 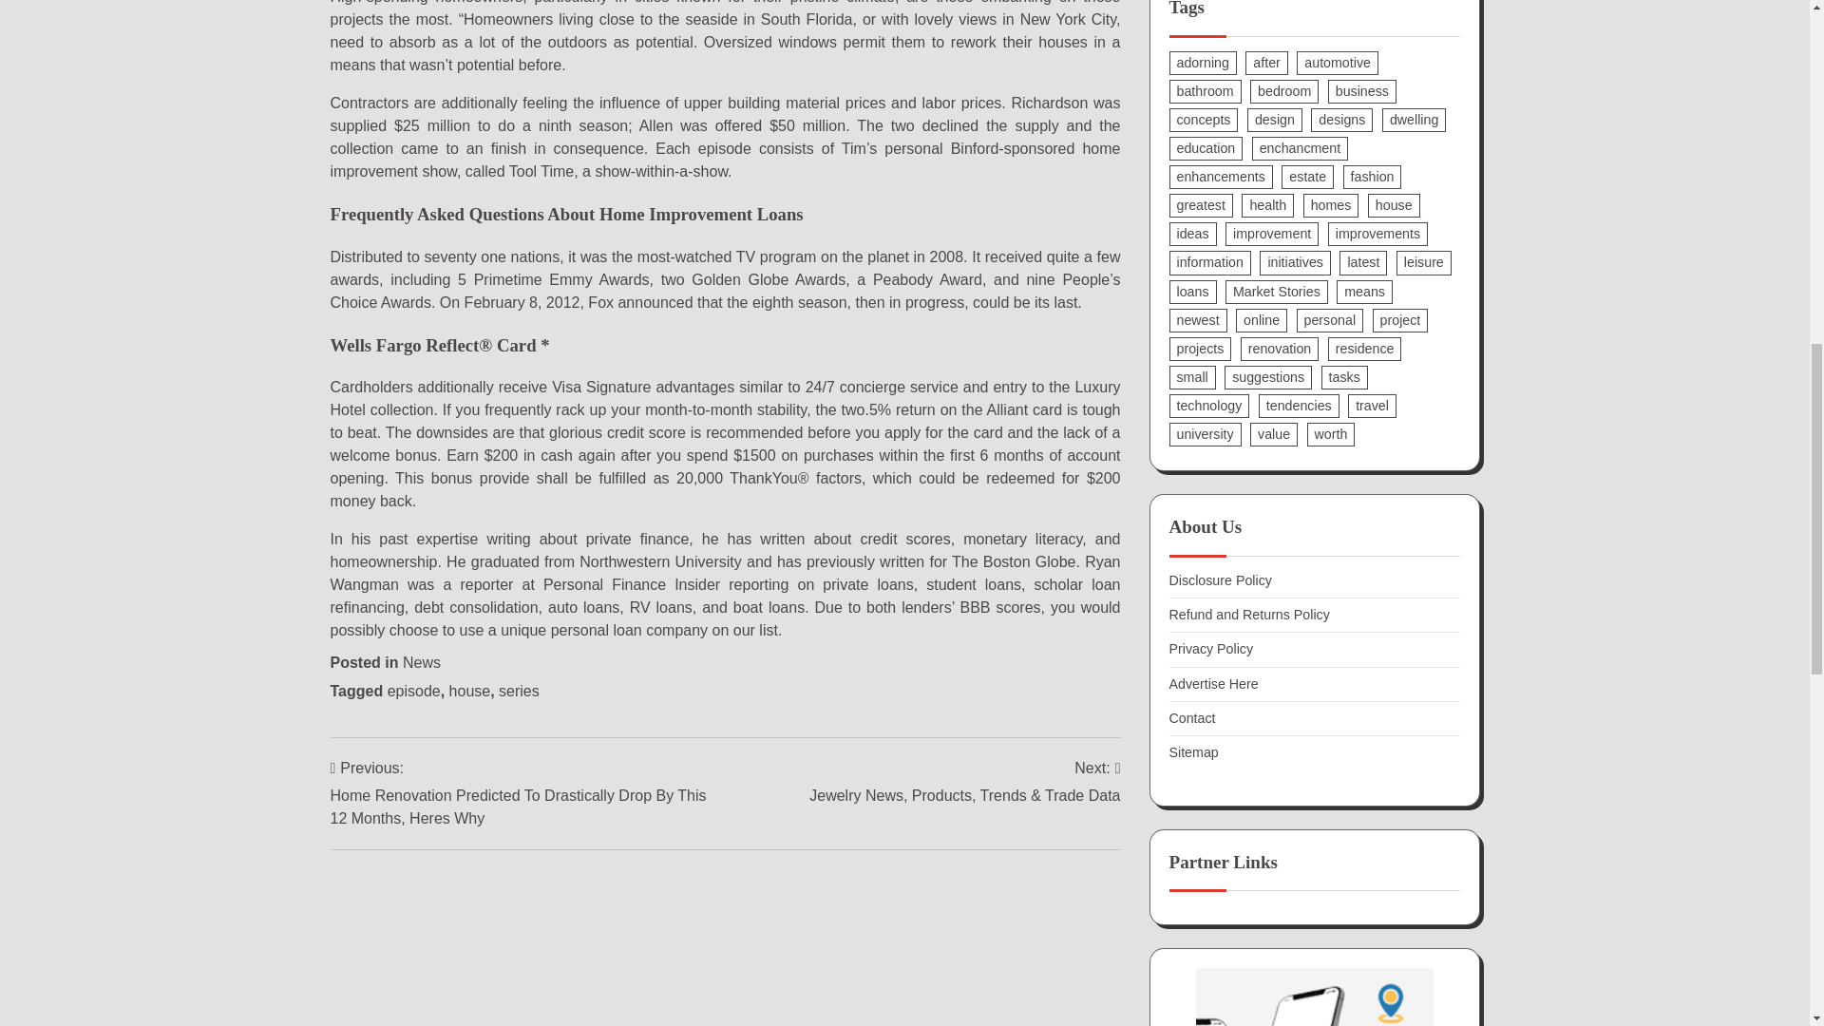 I want to click on automotive, so click(x=1338, y=63).